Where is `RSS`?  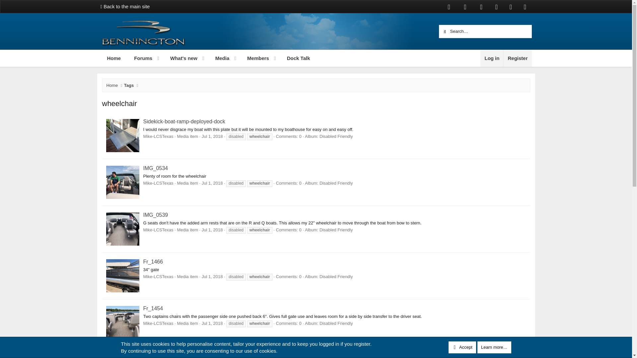 RSS is located at coordinates (113, 58).